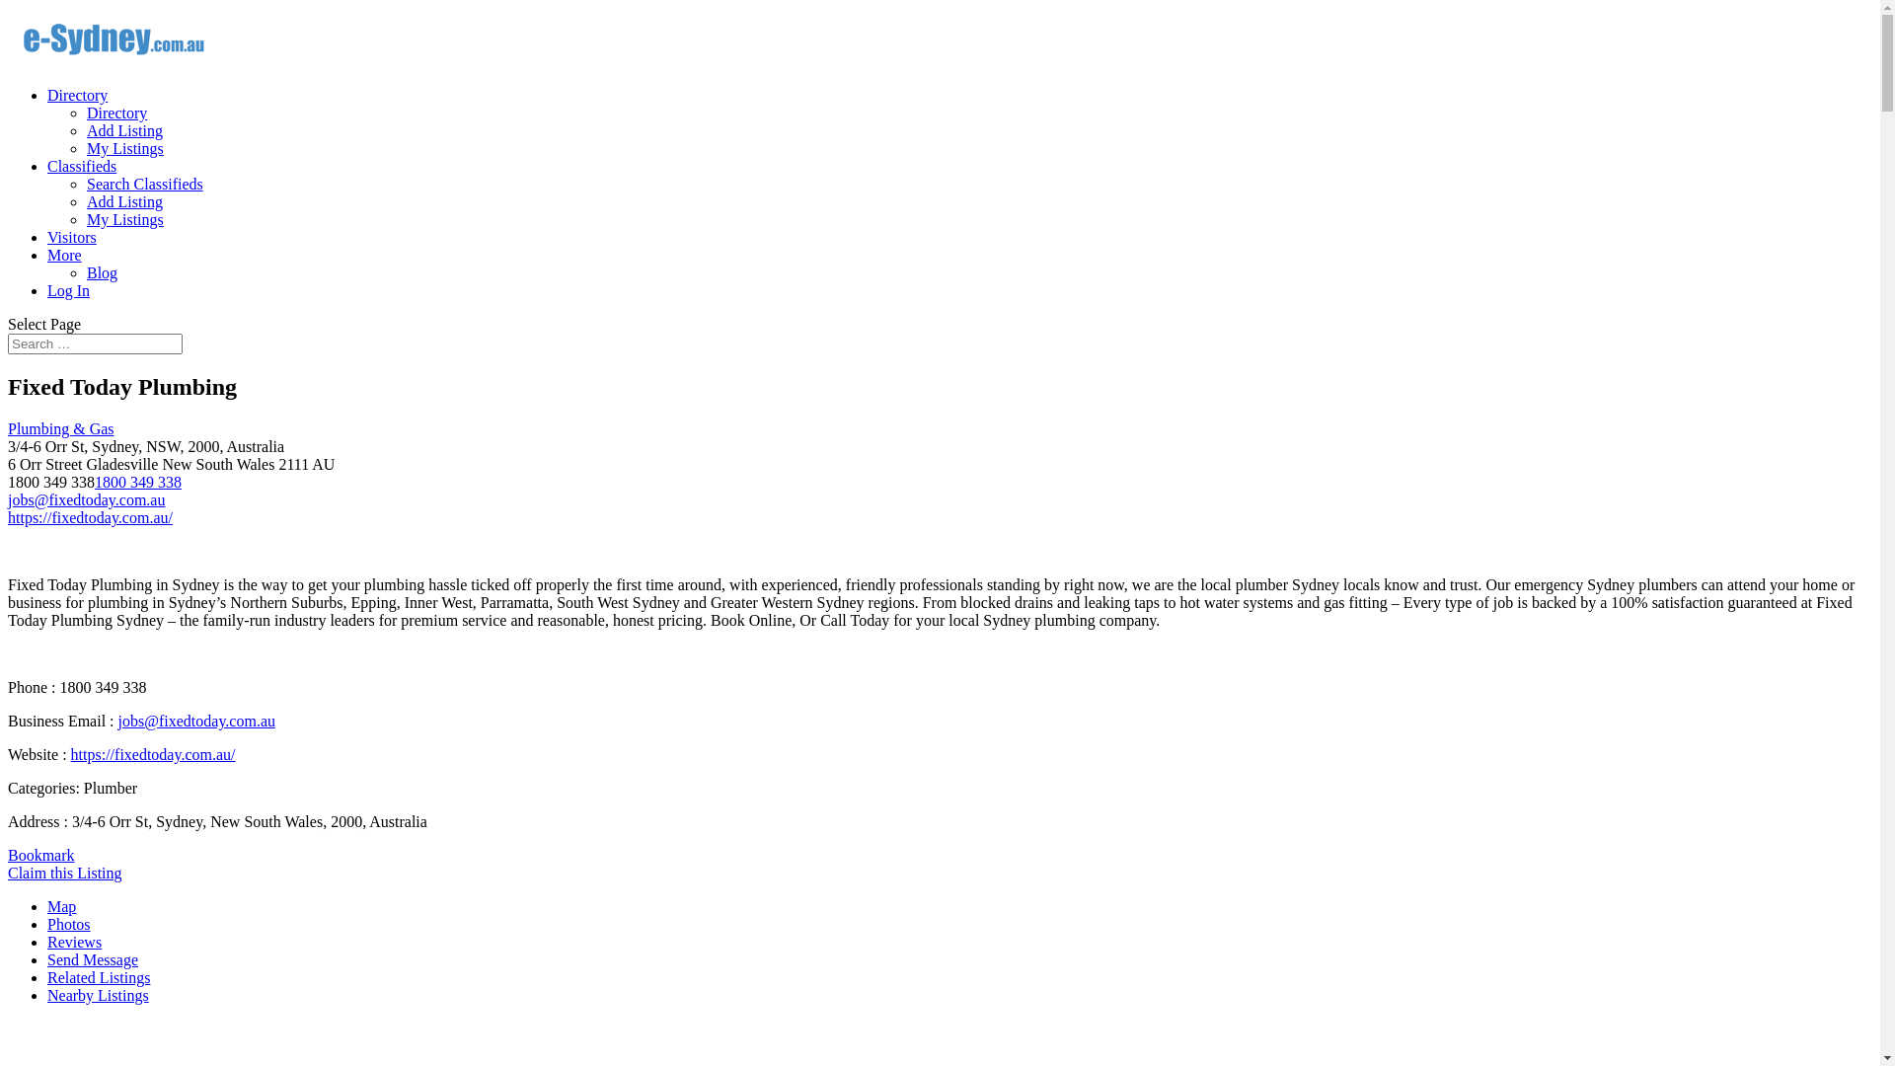 The height and width of the screenshot is (1066, 1895). What do you see at coordinates (124, 201) in the screenshot?
I see `Add Listing` at bounding box center [124, 201].